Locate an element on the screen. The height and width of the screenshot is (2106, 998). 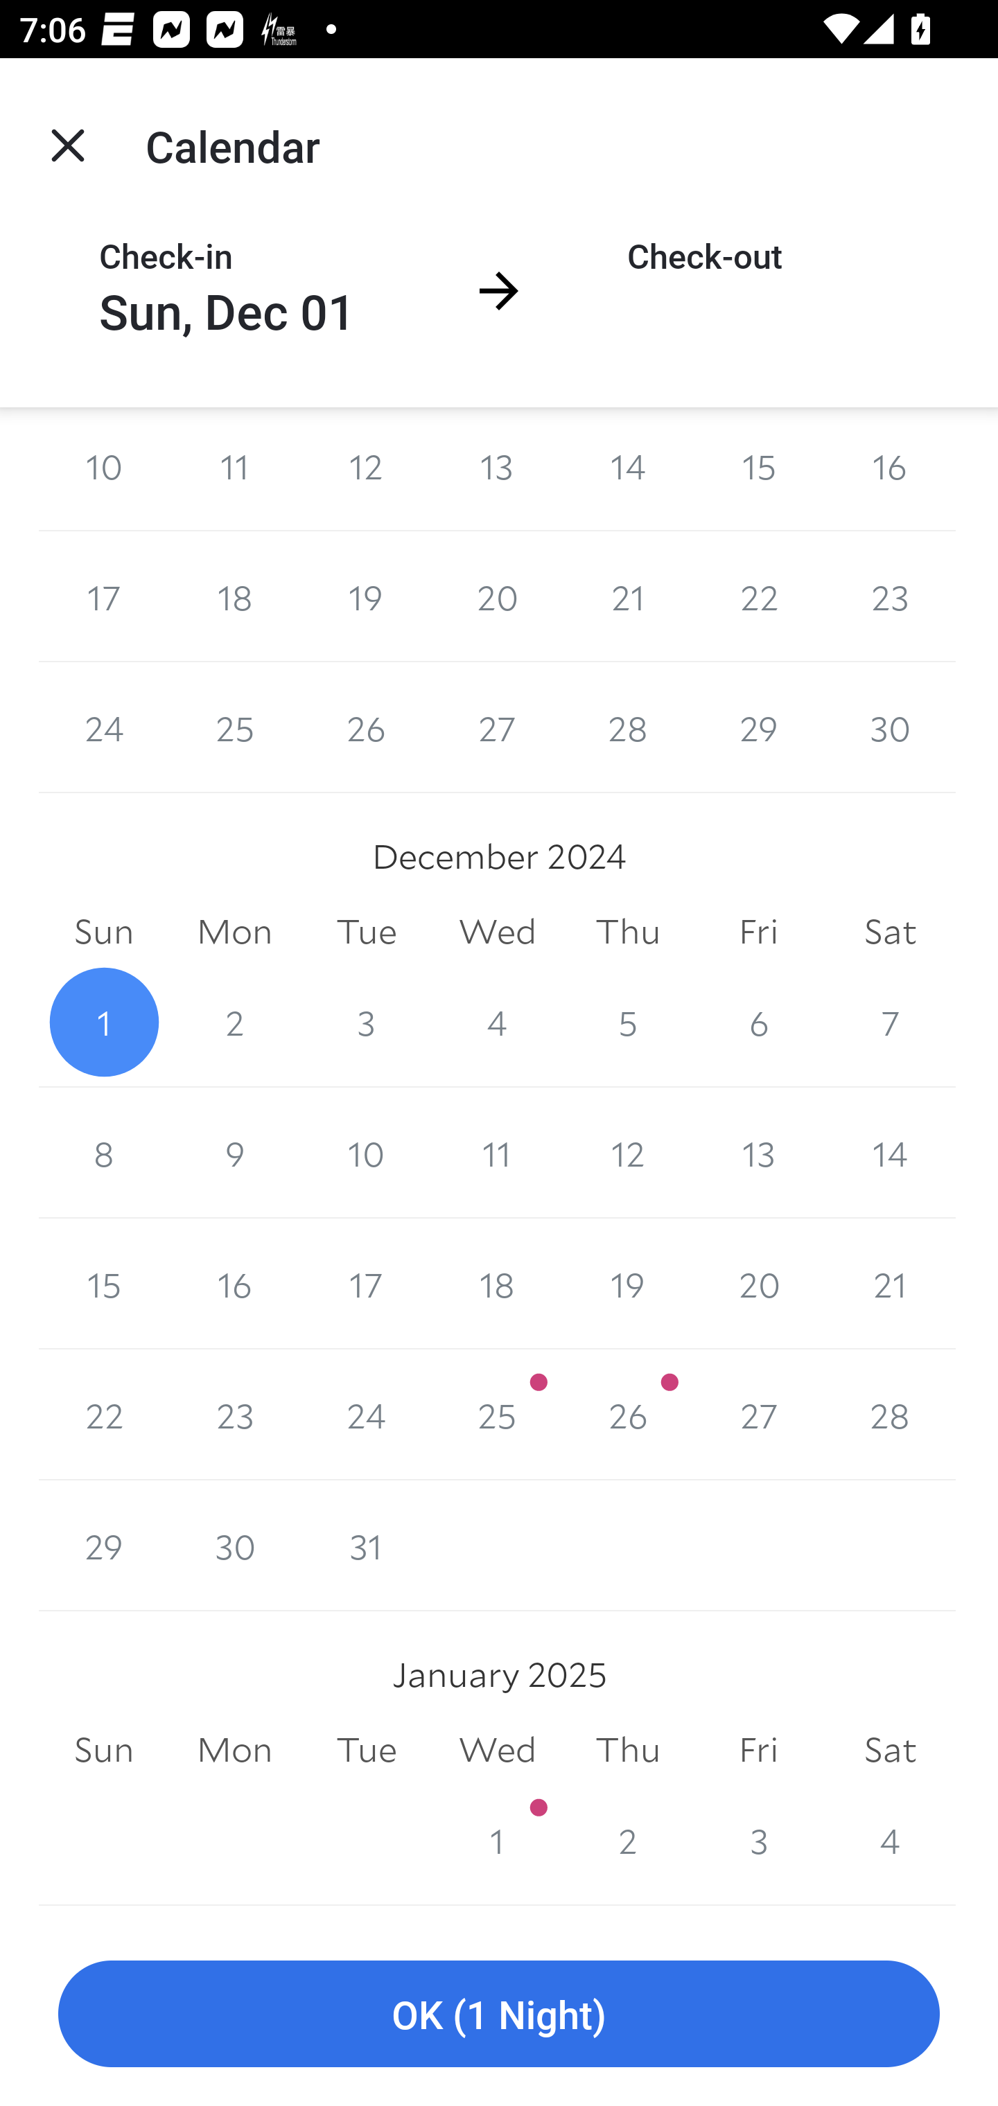
27 27 November 2024 is located at coordinates (498, 727).